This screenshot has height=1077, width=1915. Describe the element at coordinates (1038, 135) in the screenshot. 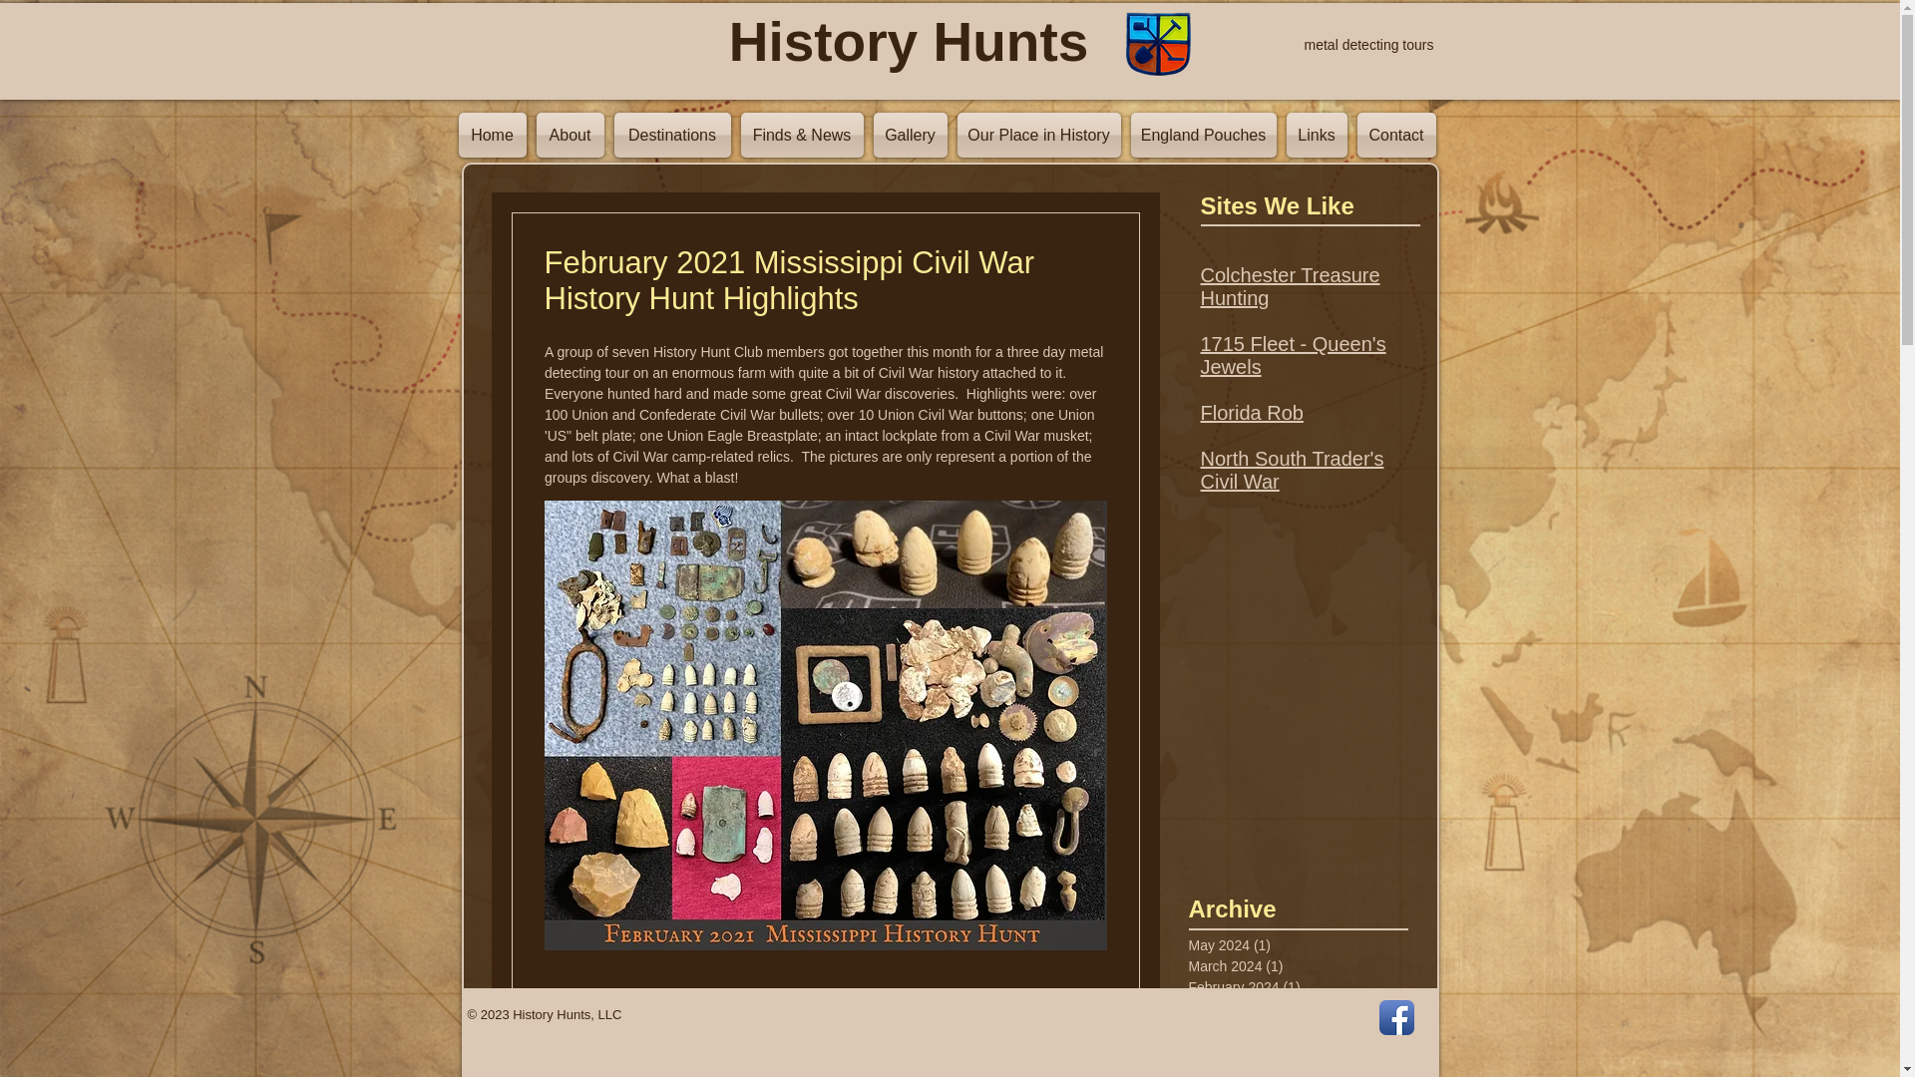

I see `Our Place in History` at that location.